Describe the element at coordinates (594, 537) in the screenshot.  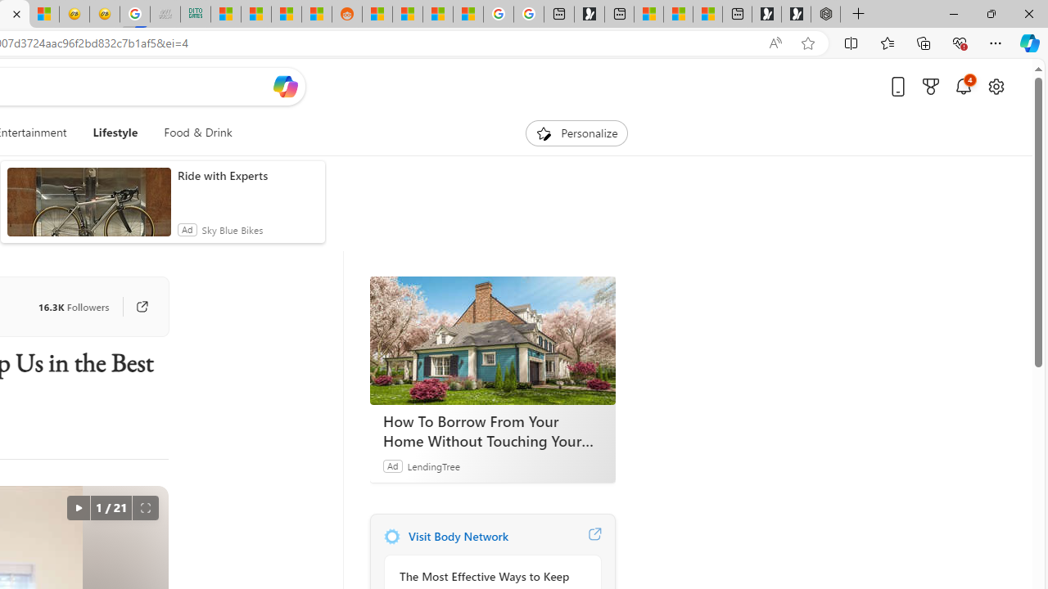
I see `Visit Body Network website` at that location.